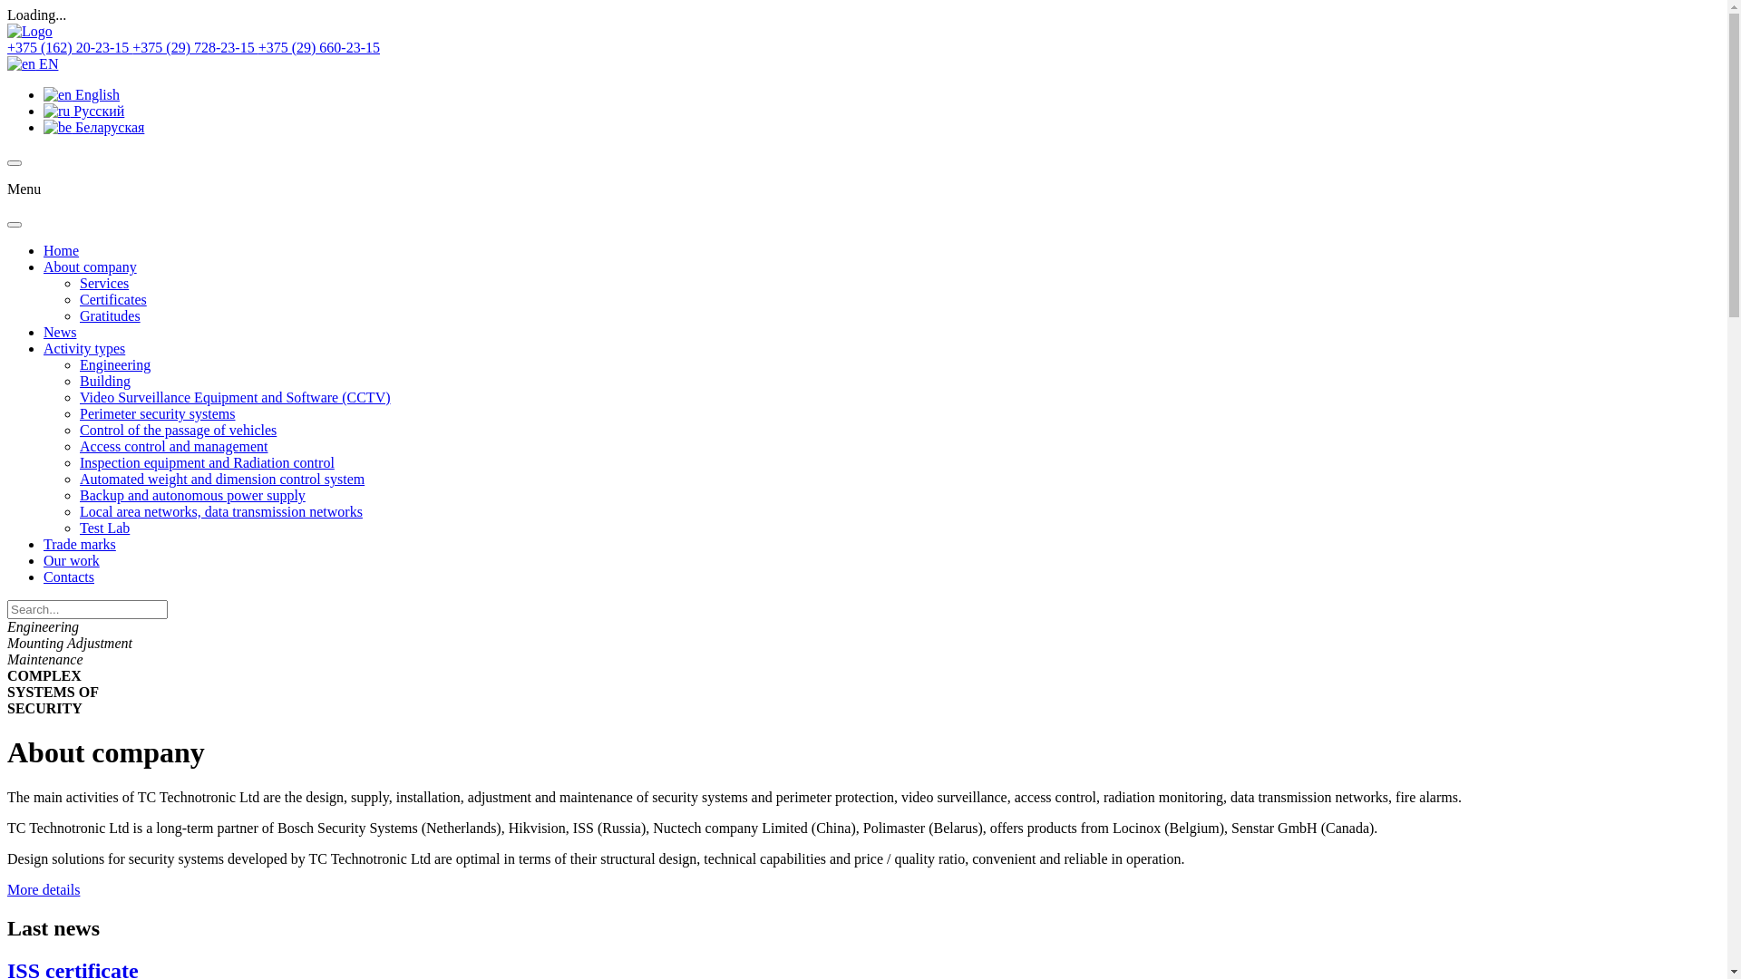 The width and height of the screenshot is (1741, 979). Describe the element at coordinates (105, 528) in the screenshot. I see `Test Lab` at that location.